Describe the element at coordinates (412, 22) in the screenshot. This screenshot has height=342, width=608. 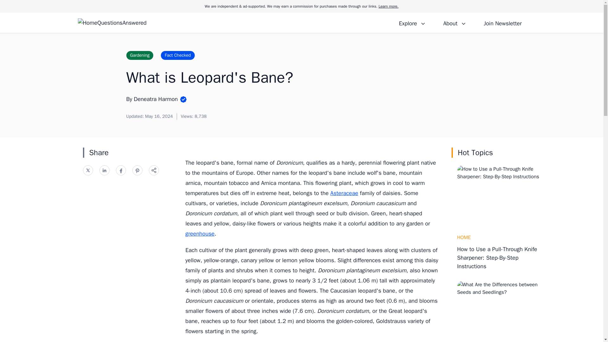
I see `Explore` at that location.